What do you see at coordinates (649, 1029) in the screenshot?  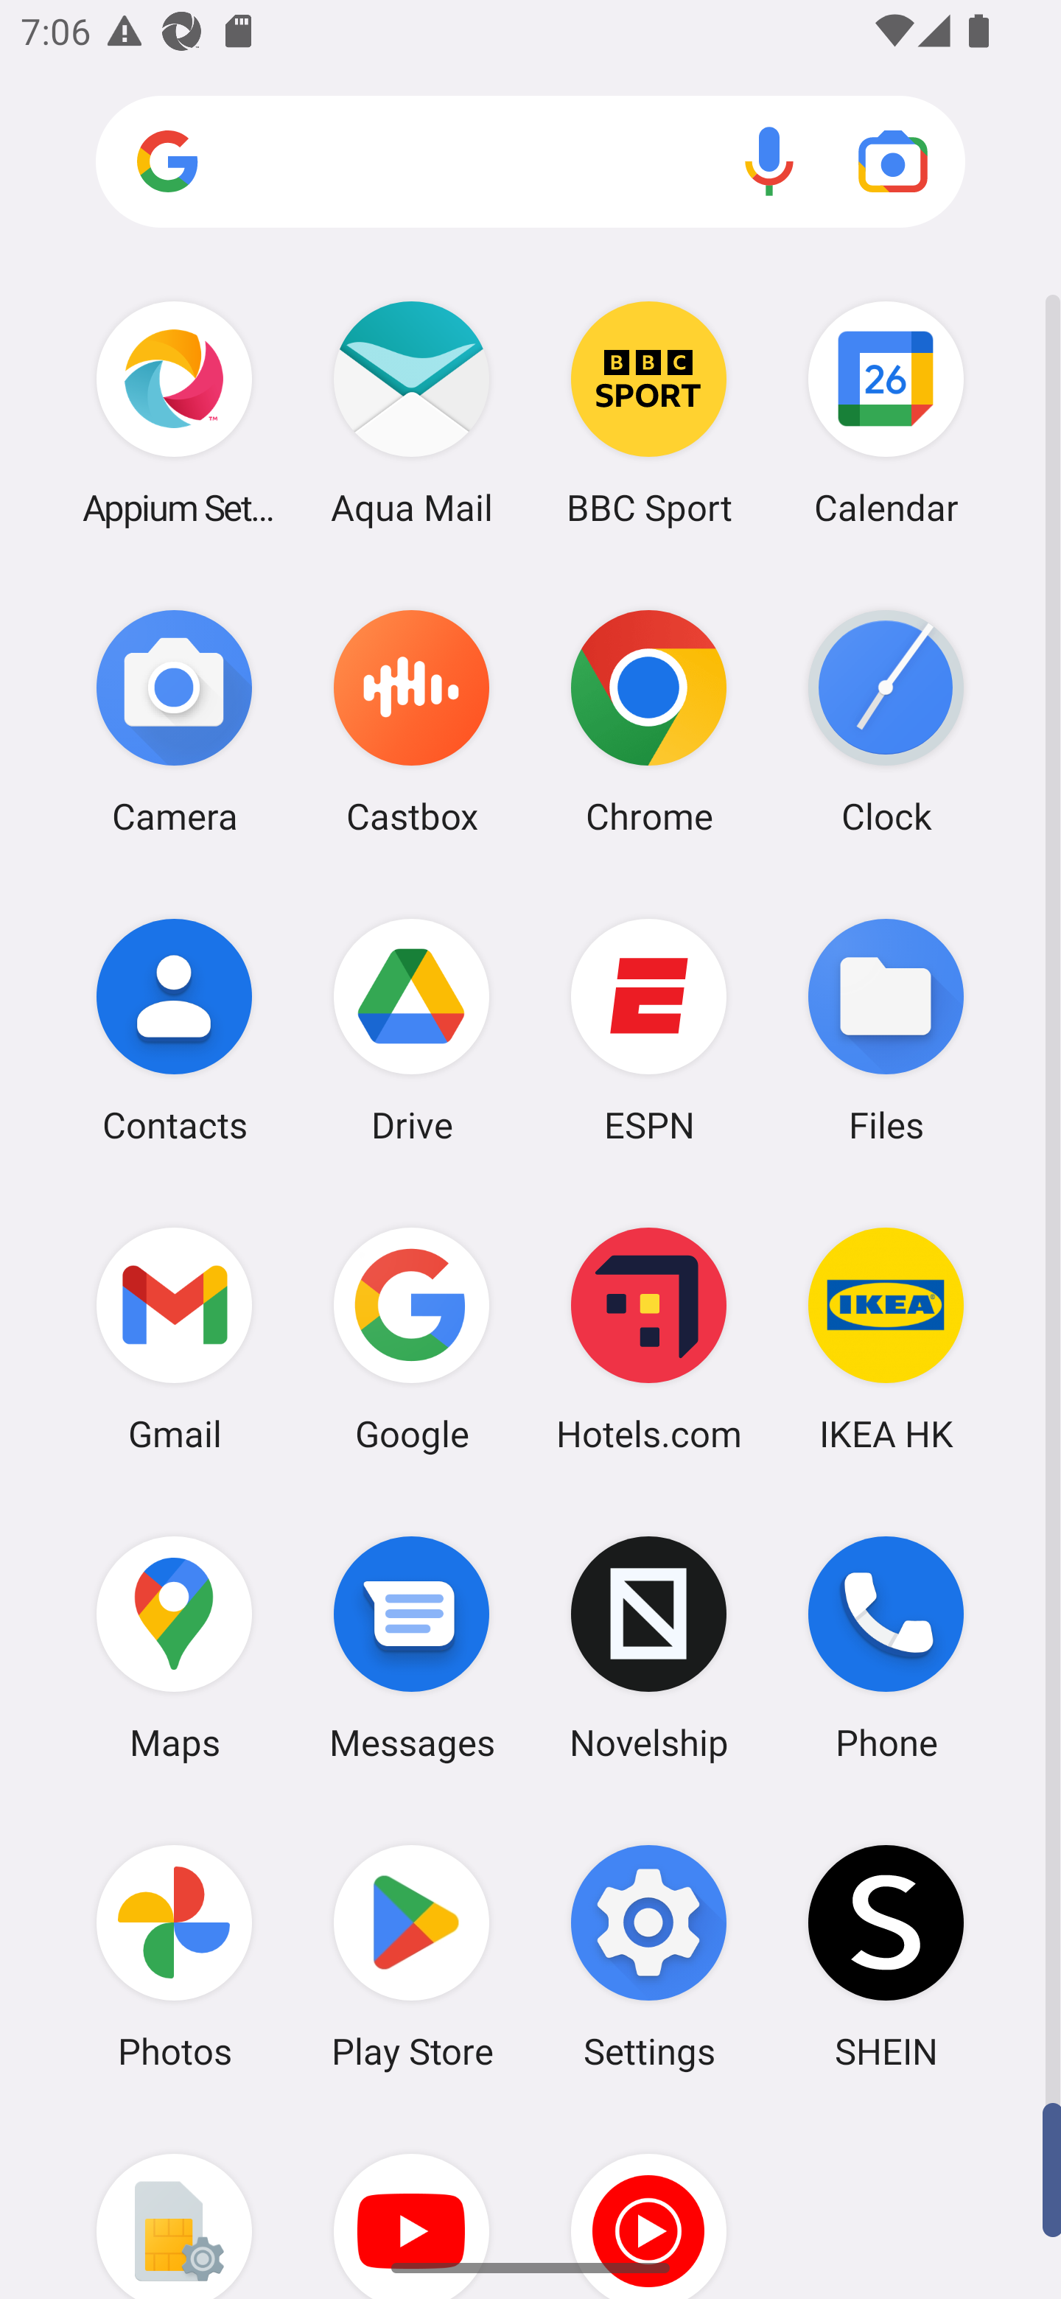 I see `ESPN` at bounding box center [649, 1029].